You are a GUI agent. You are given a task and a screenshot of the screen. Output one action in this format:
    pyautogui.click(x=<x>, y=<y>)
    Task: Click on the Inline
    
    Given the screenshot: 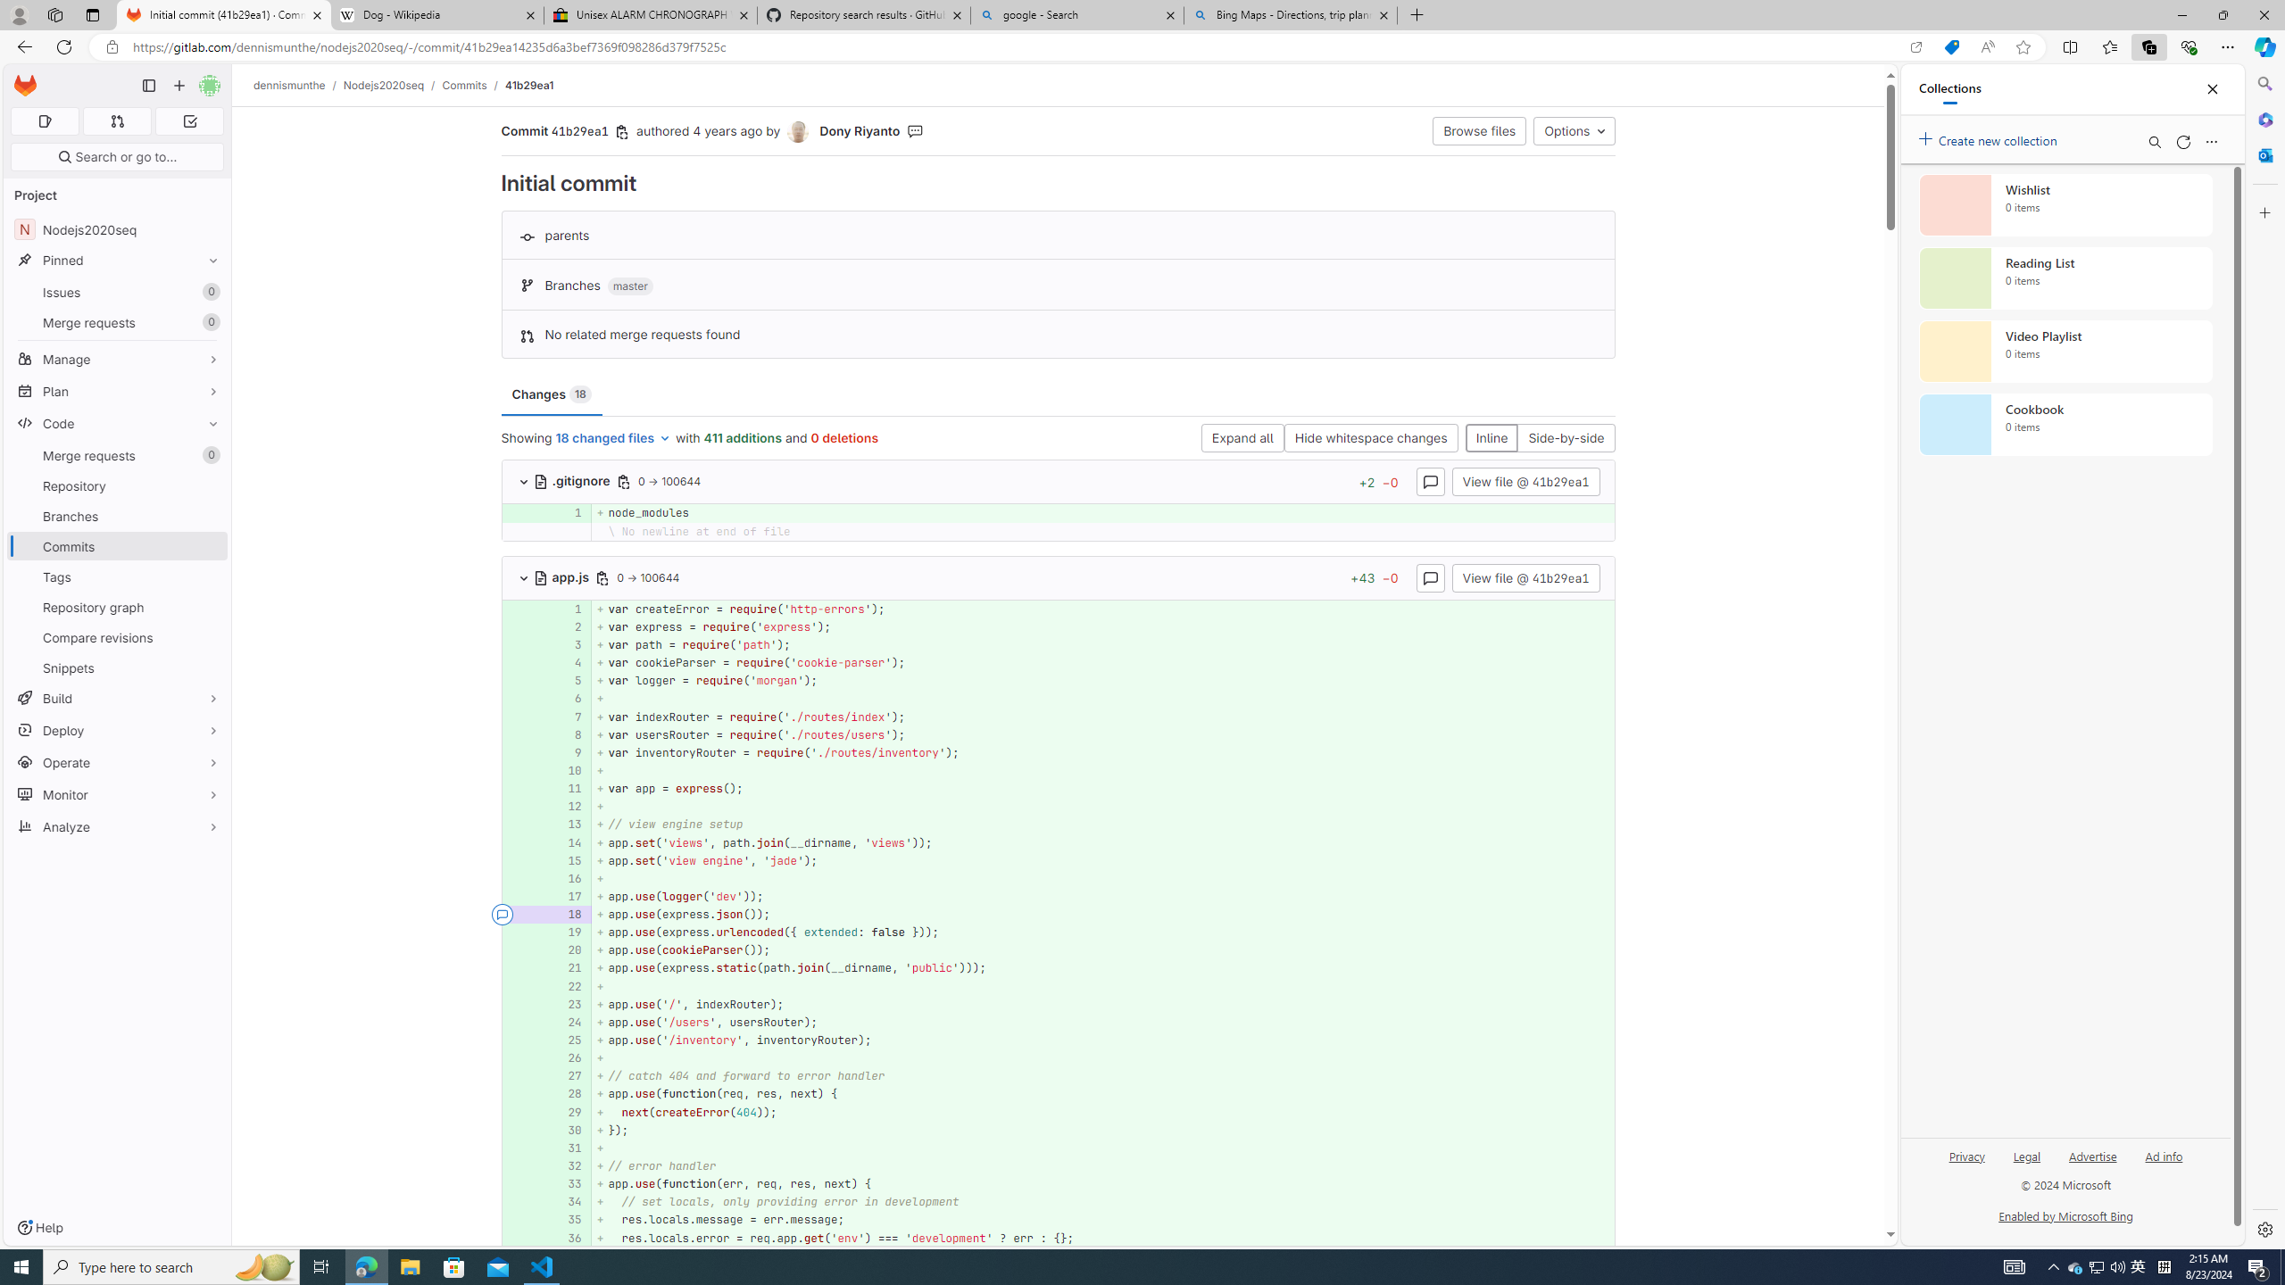 What is the action you would take?
    pyautogui.click(x=1491, y=439)
    